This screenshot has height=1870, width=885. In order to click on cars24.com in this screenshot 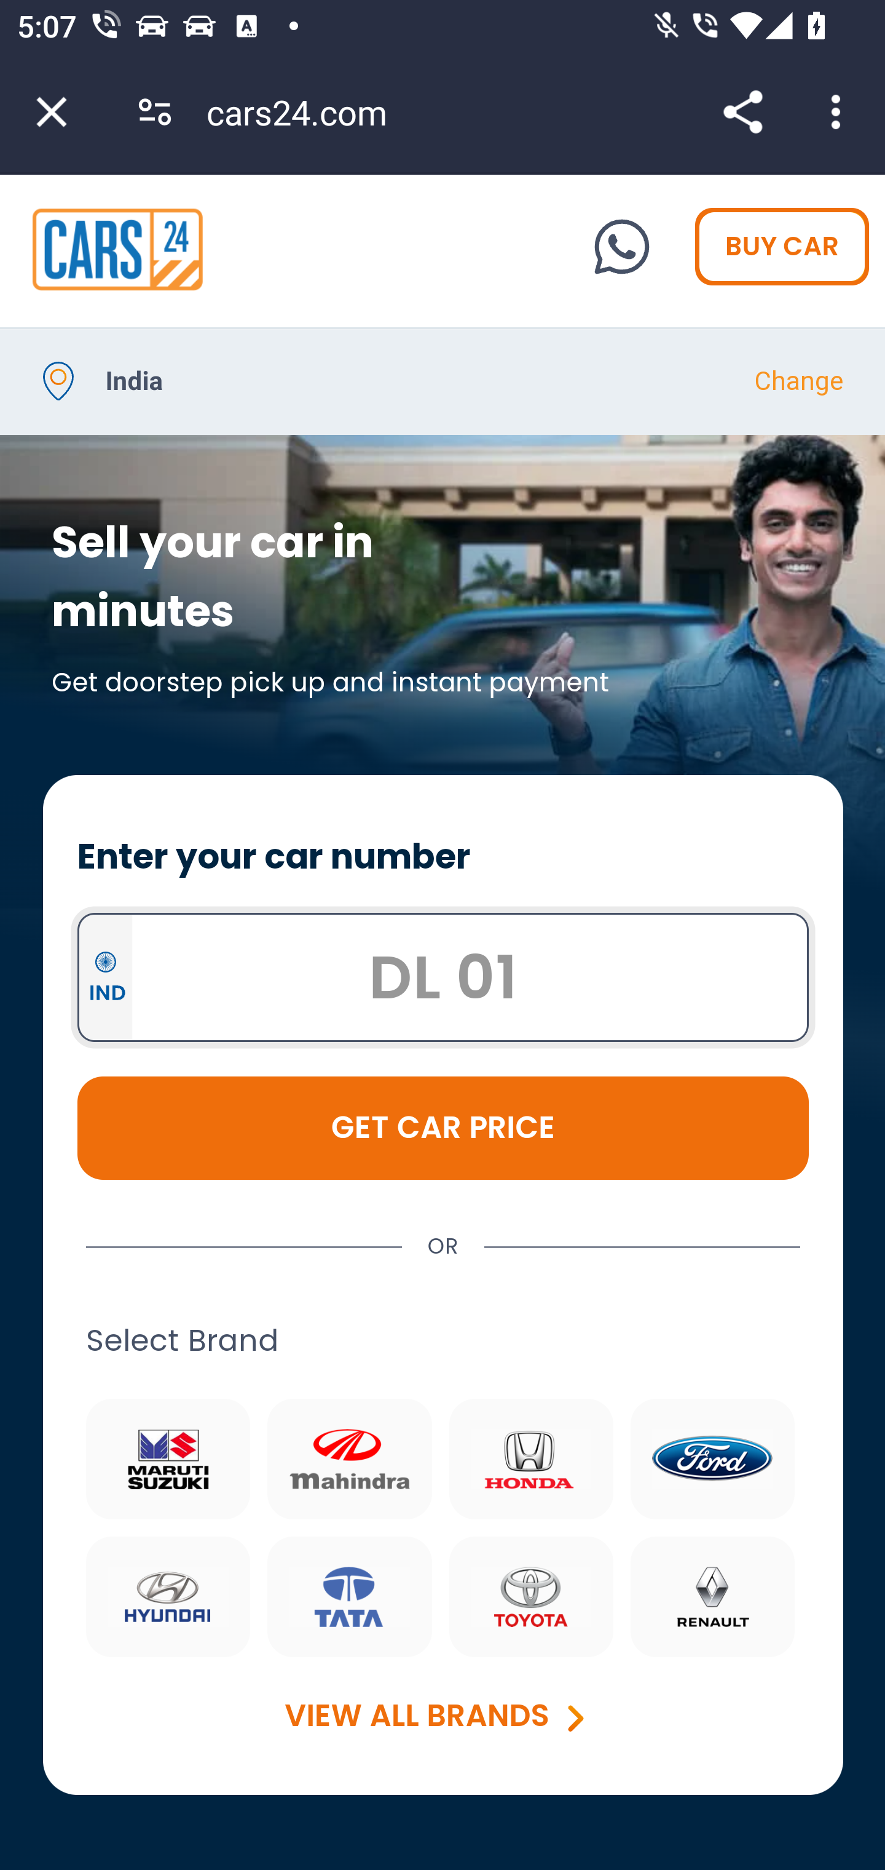, I will do `click(305, 112)`.